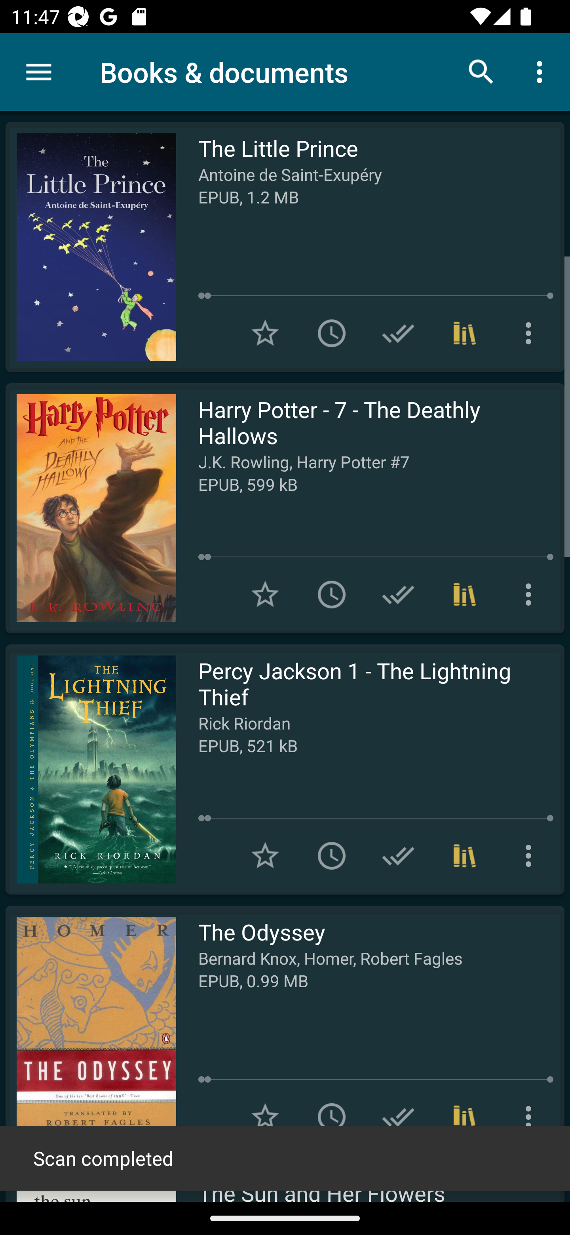 This screenshot has height=1235, width=570. What do you see at coordinates (332, 1117) in the screenshot?
I see `Add to To read` at bounding box center [332, 1117].